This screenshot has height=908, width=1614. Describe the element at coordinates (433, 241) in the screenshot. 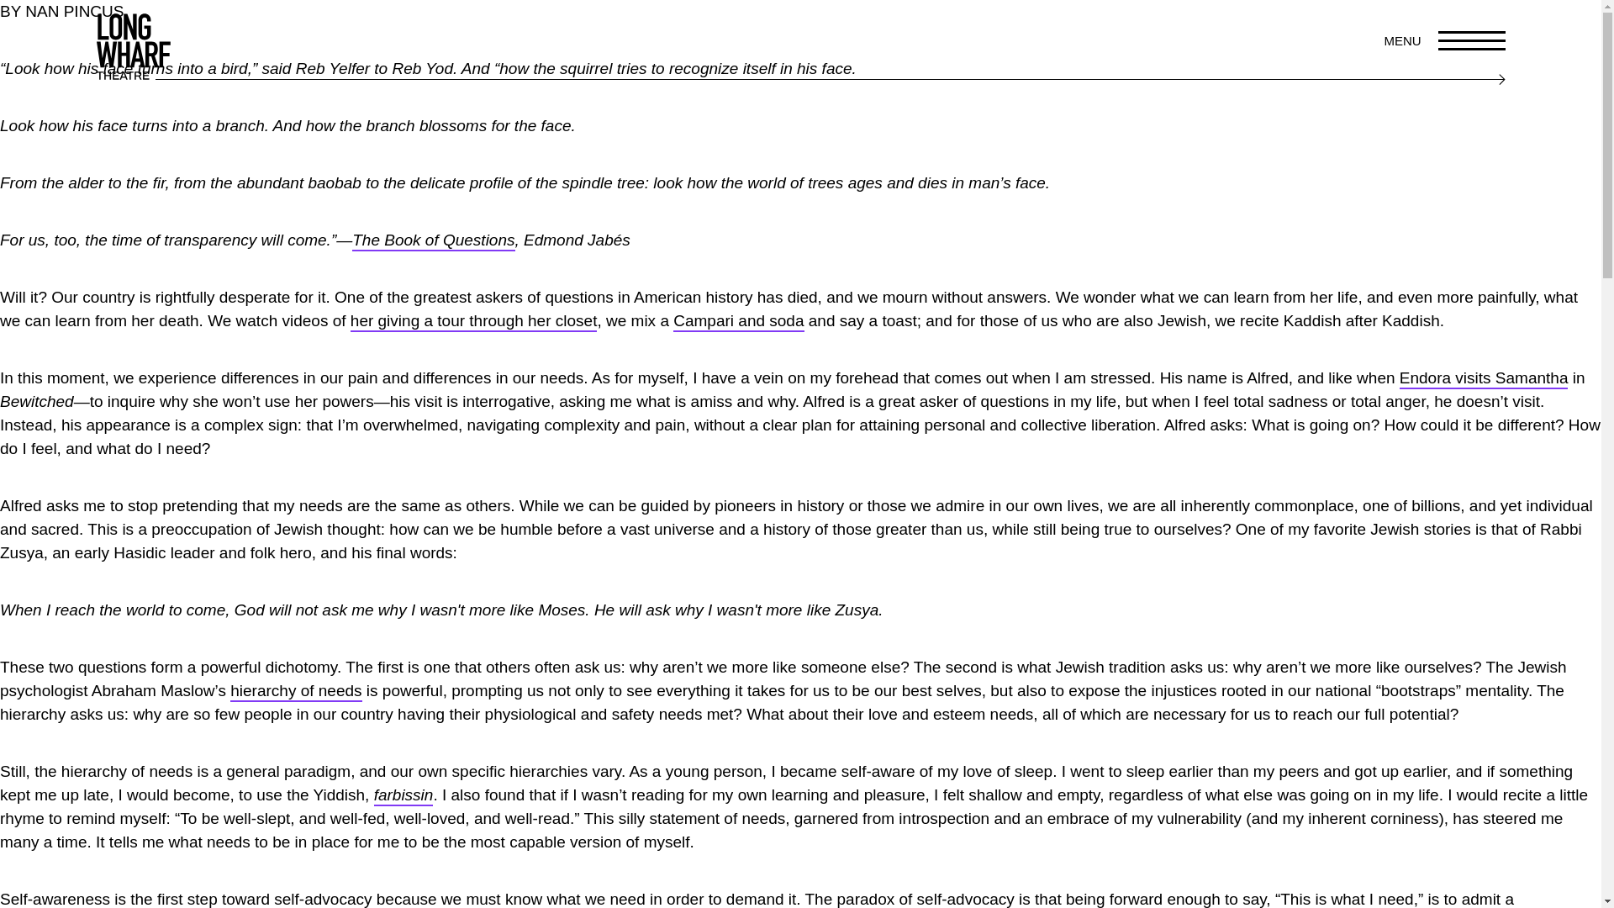

I see `The Book of Questions` at that location.